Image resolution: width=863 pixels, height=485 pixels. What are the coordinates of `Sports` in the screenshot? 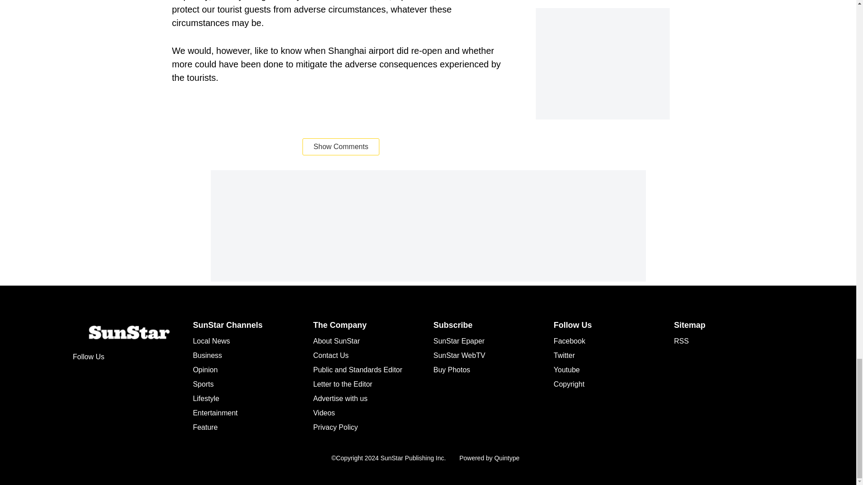 It's located at (203, 384).